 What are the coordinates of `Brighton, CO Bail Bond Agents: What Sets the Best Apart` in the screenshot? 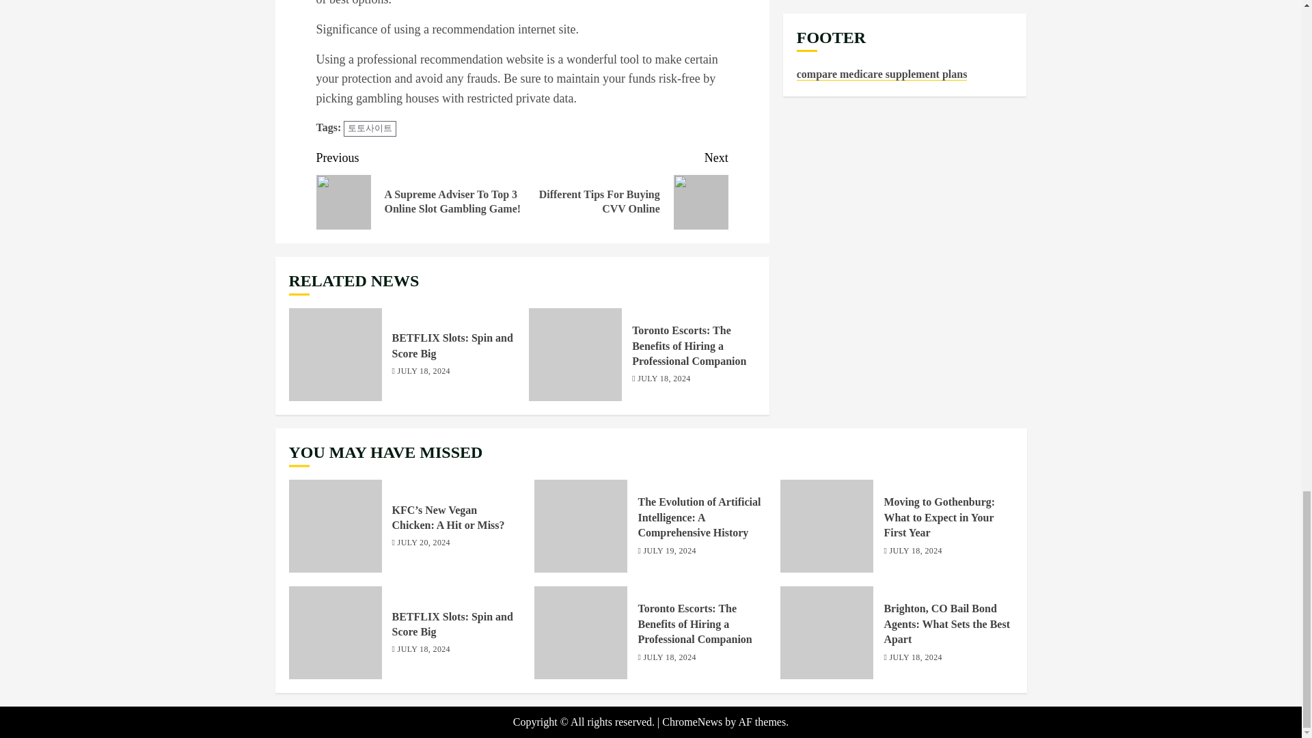 It's located at (946, 625).